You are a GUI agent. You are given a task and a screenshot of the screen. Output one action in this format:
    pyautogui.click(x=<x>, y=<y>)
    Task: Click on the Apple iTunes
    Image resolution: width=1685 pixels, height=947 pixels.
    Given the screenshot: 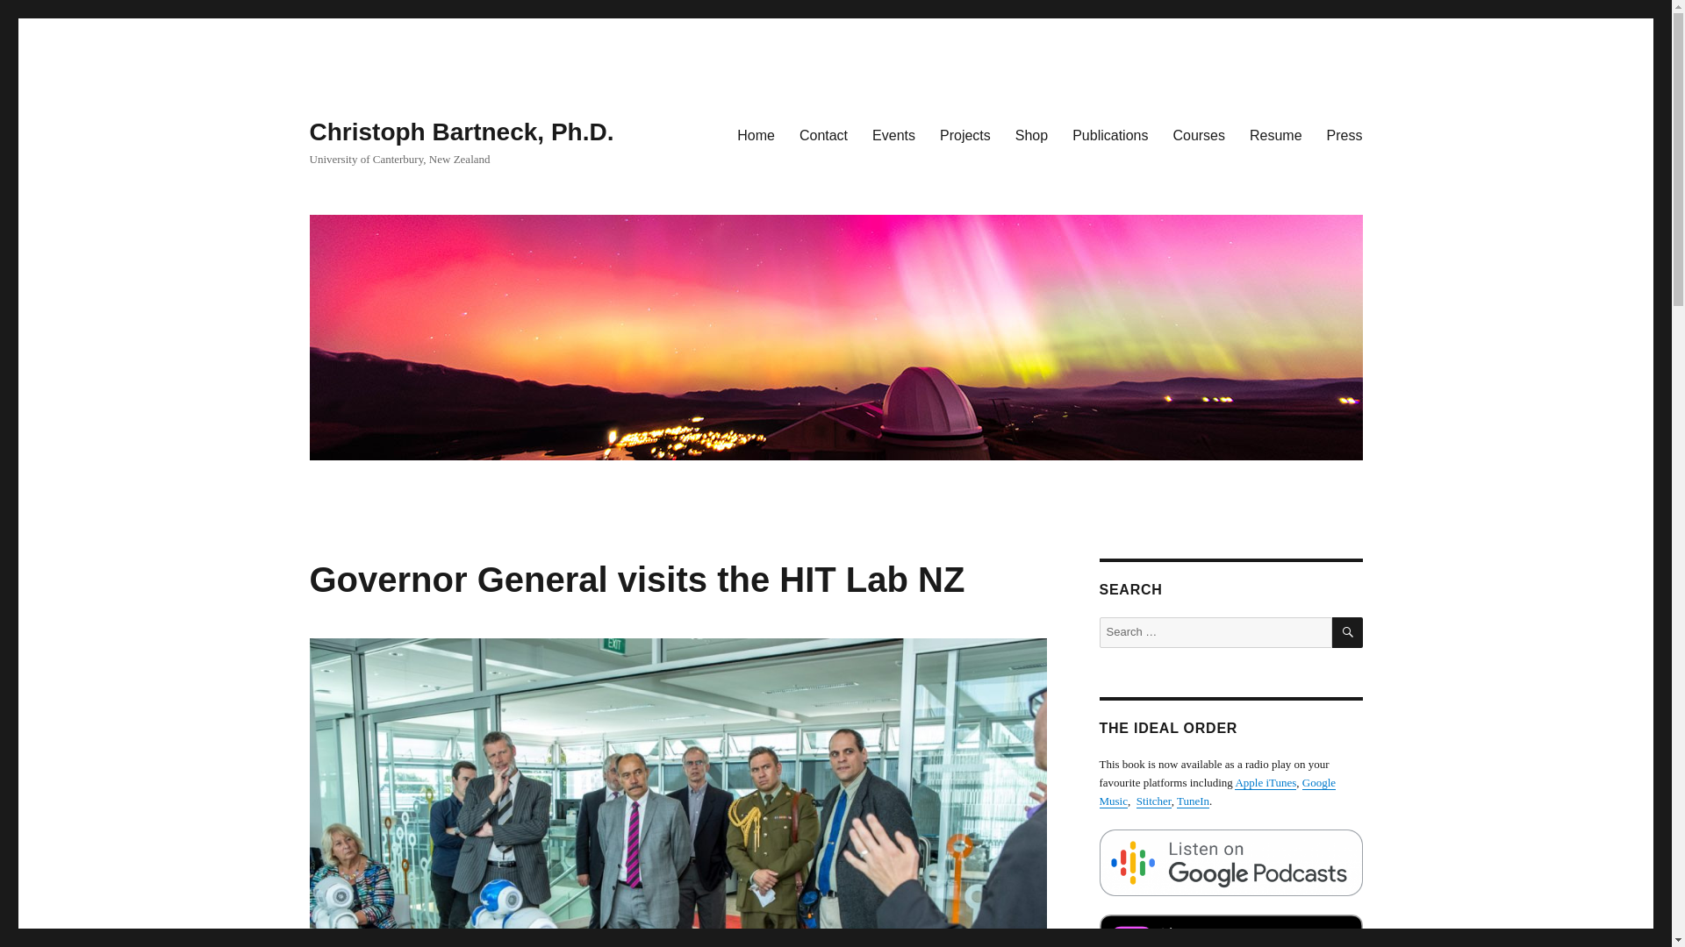 What is the action you would take?
    pyautogui.click(x=1266, y=782)
    